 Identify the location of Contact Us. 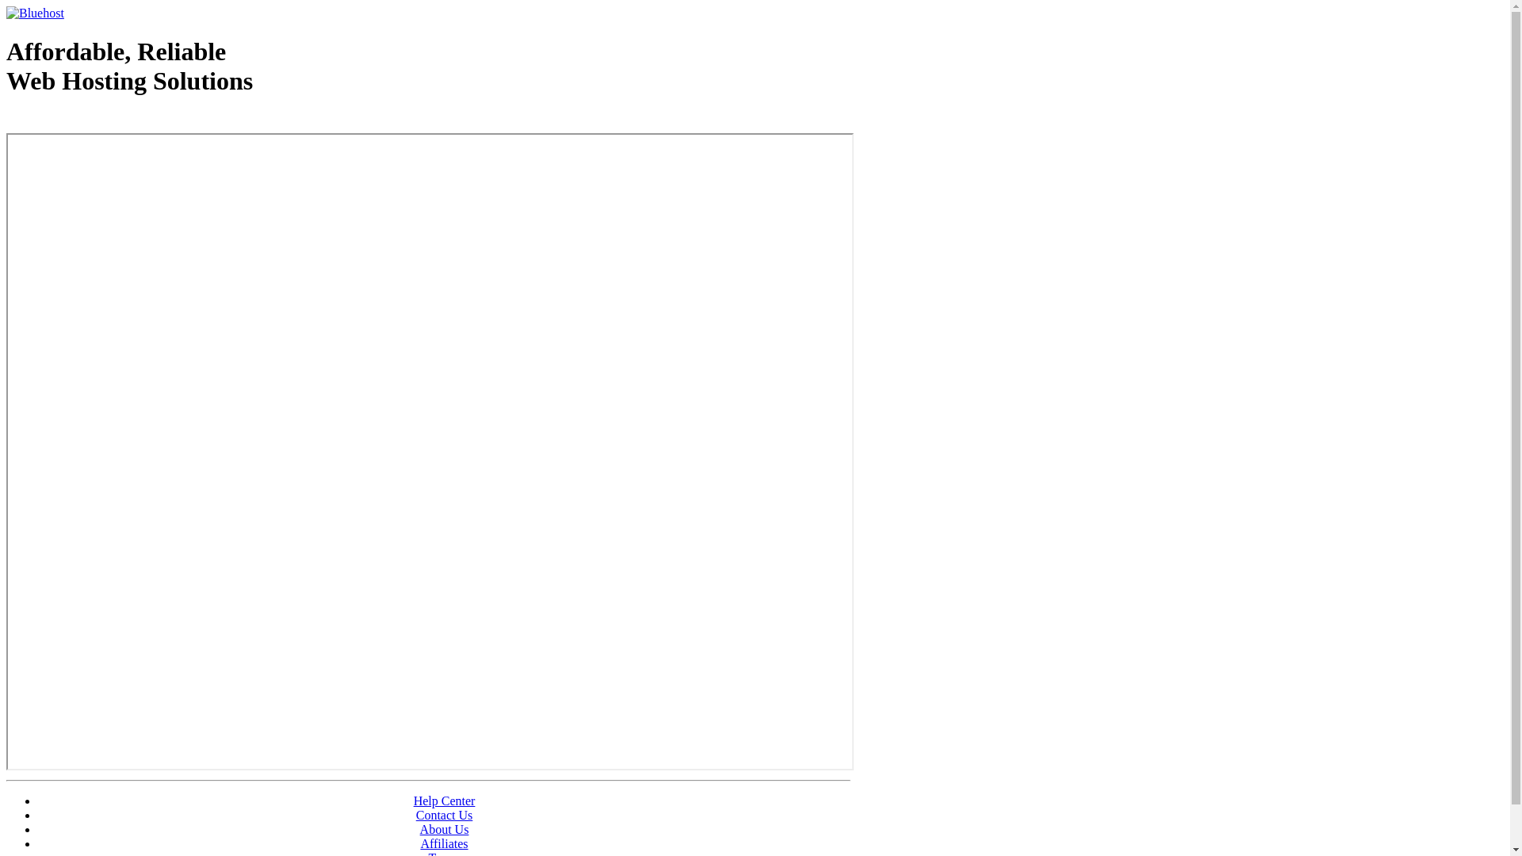
(445, 815).